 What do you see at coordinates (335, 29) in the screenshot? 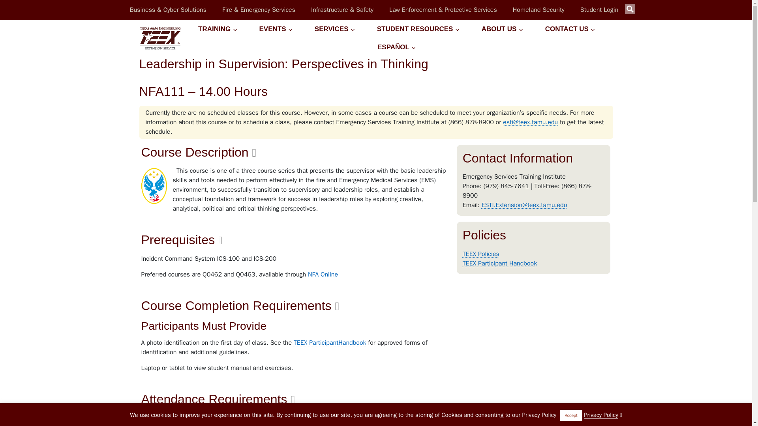
I see `SERVICES` at bounding box center [335, 29].